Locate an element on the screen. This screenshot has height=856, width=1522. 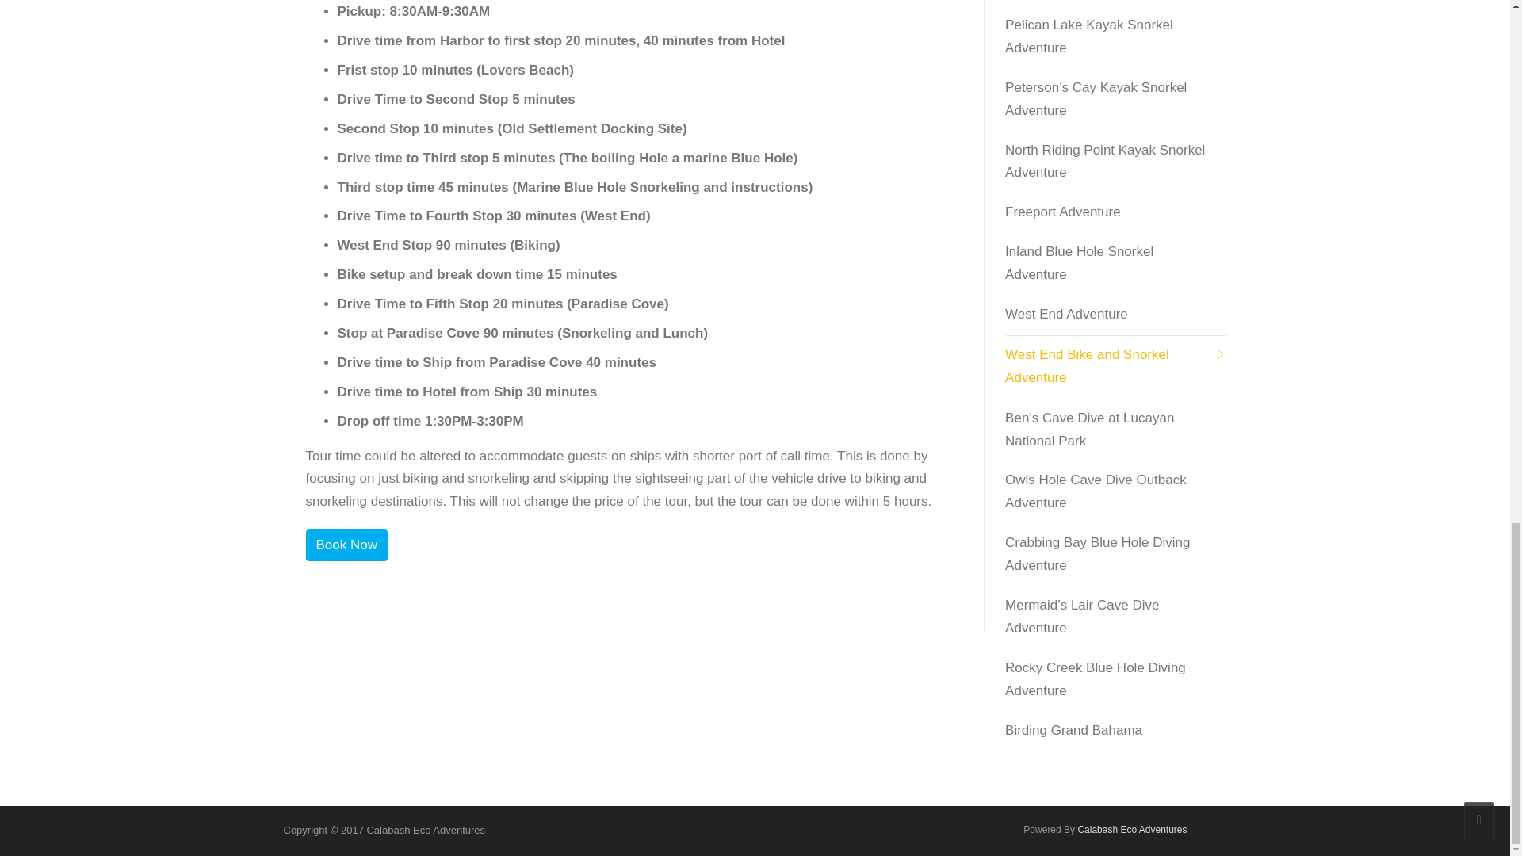
North Riding Point Kayak Snorkel Adventure is located at coordinates (1115, 163).